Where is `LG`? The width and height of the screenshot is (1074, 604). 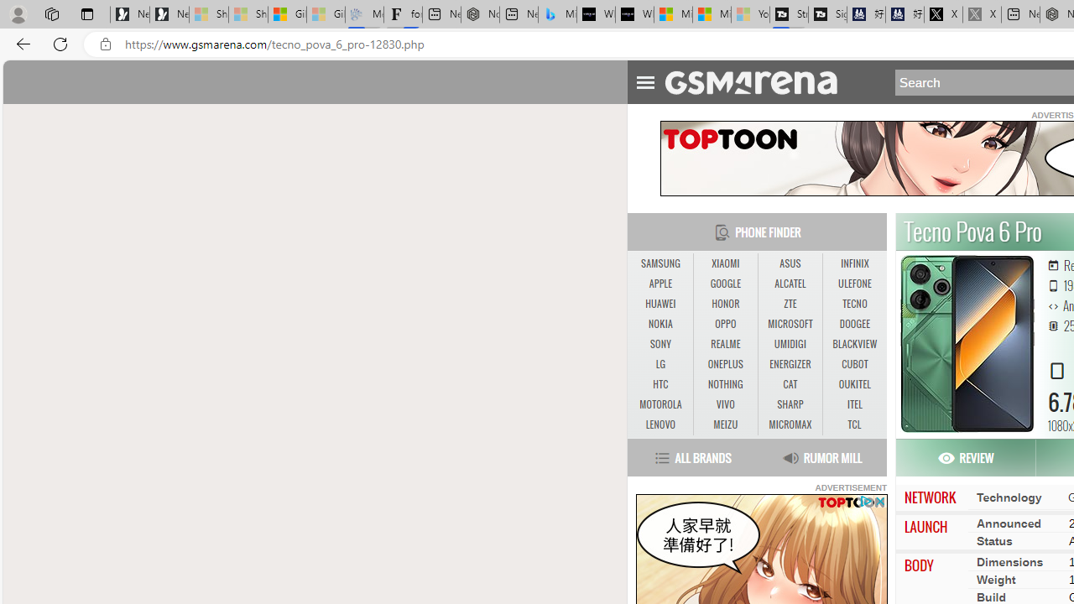 LG is located at coordinates (660, 364).